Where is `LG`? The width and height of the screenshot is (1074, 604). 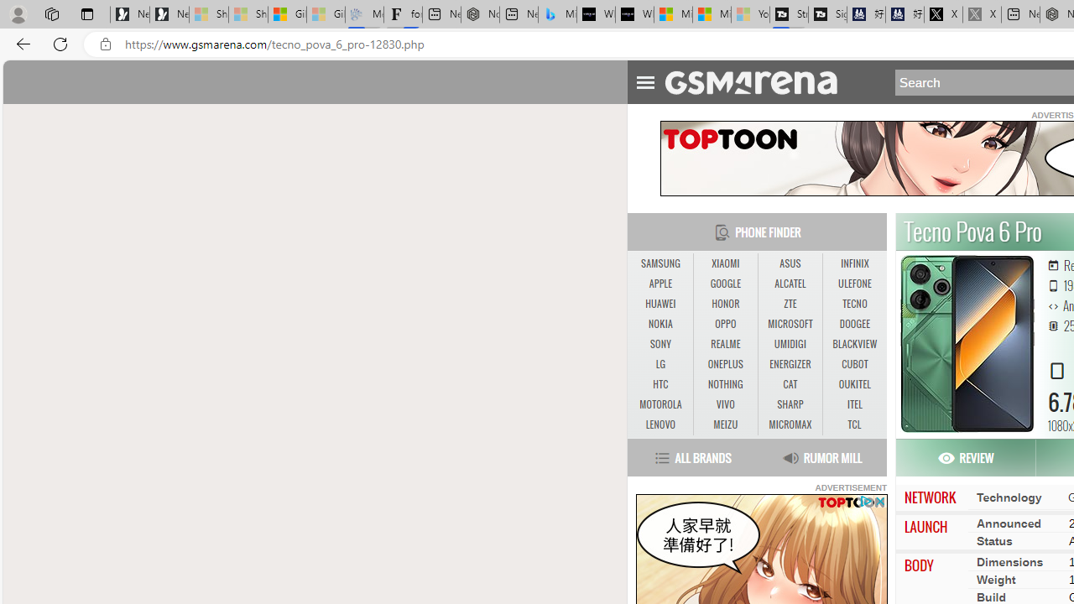 LG is located at coordinates (660, 364).